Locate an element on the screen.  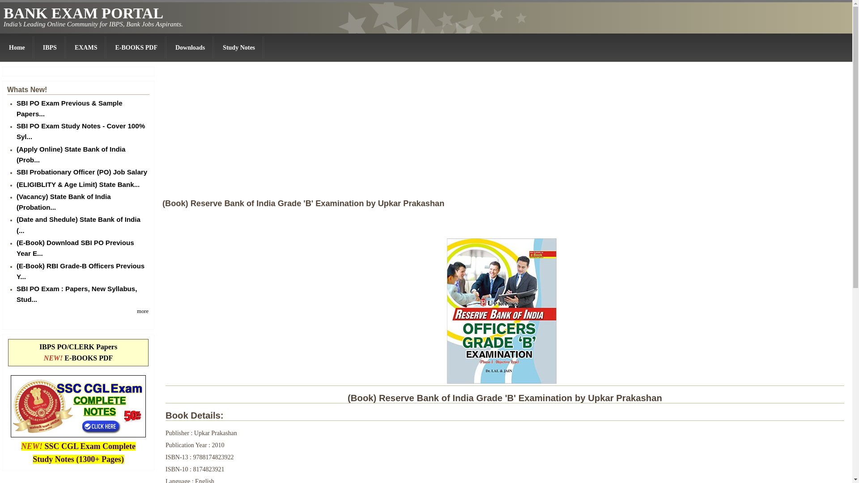
Home is located at coordinates (83, 13).